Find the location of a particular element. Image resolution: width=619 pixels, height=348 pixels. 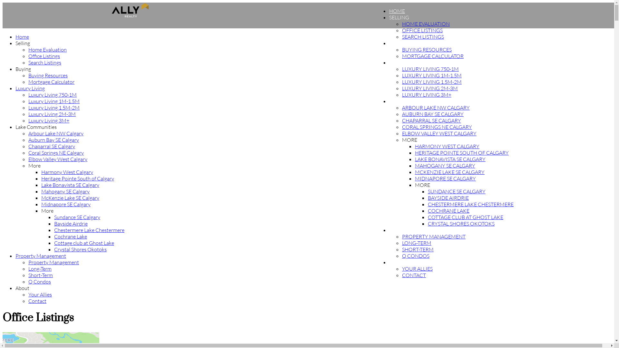

Buying Resources is located at coordinates (48, 75).